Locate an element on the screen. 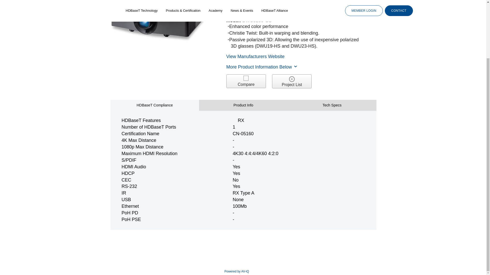  More Product Information Below is located at coordinates (262, 67).